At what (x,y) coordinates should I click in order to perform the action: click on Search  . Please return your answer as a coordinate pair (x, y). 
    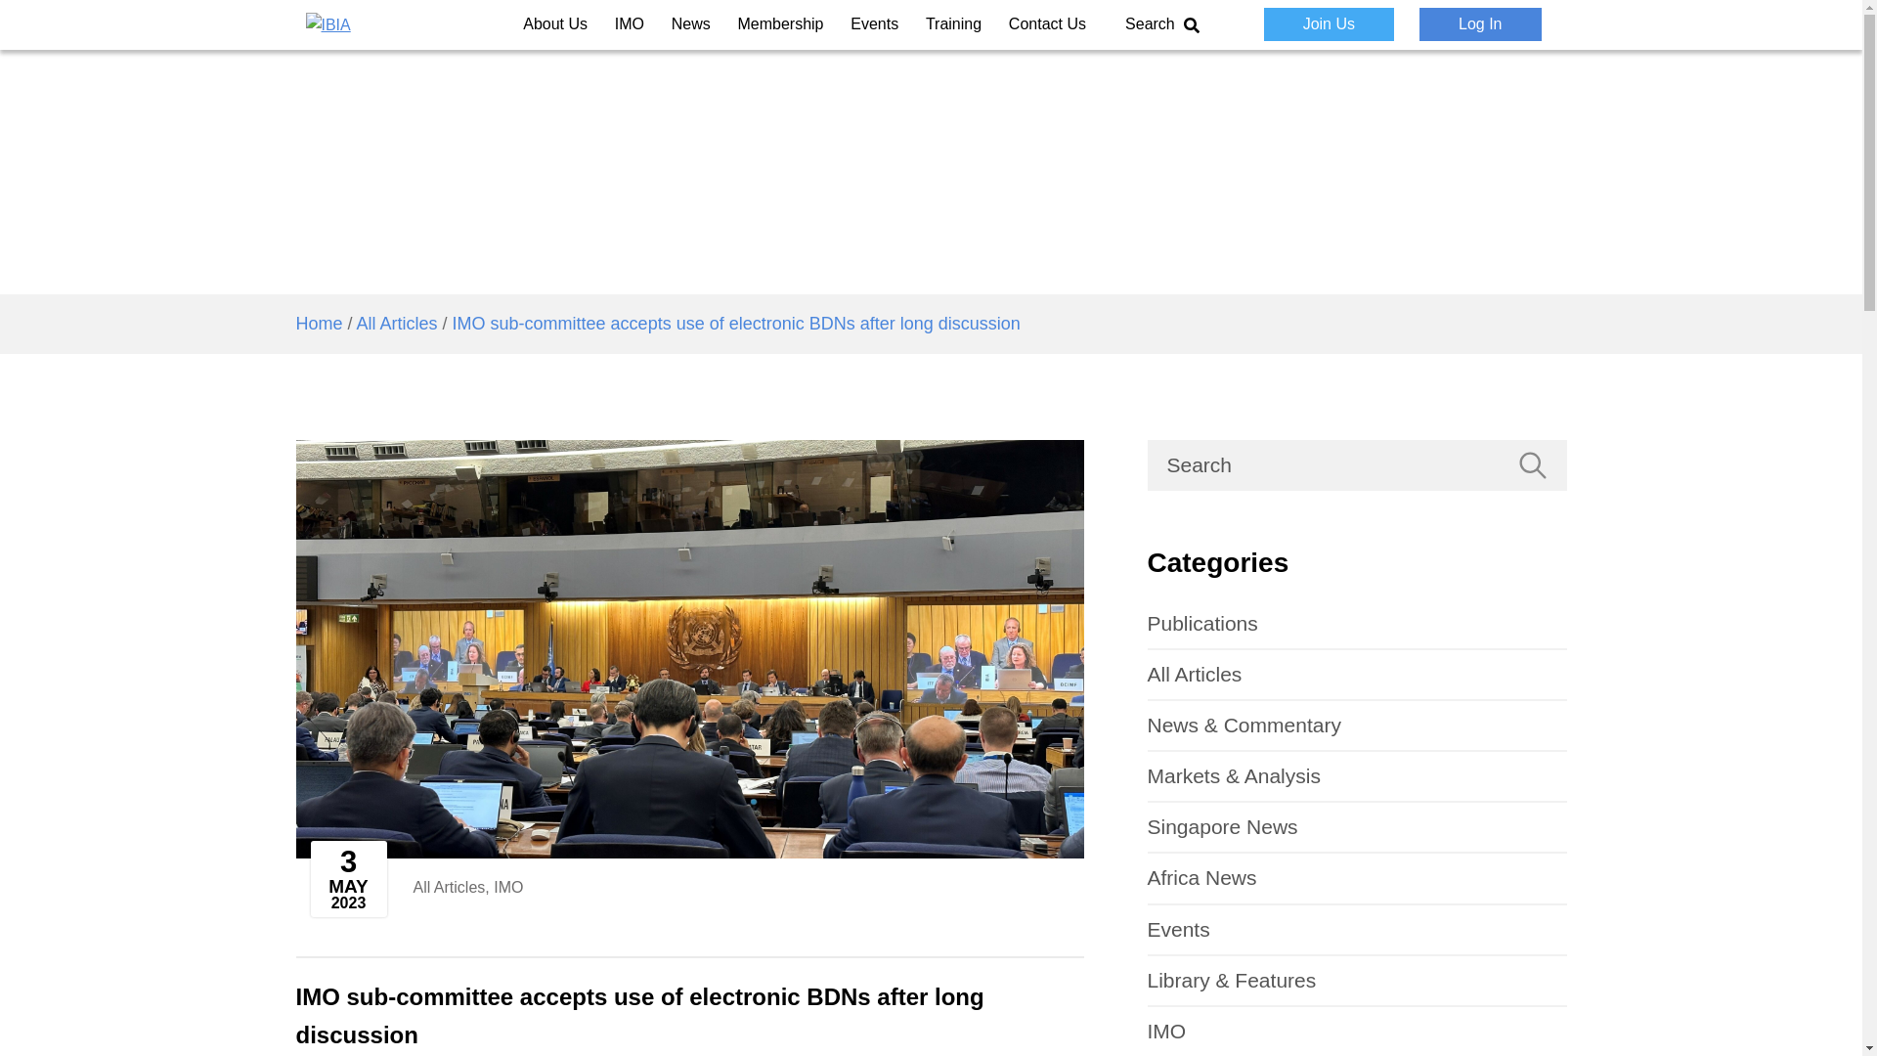
    Looking at the image, I should click on (1162, 23).